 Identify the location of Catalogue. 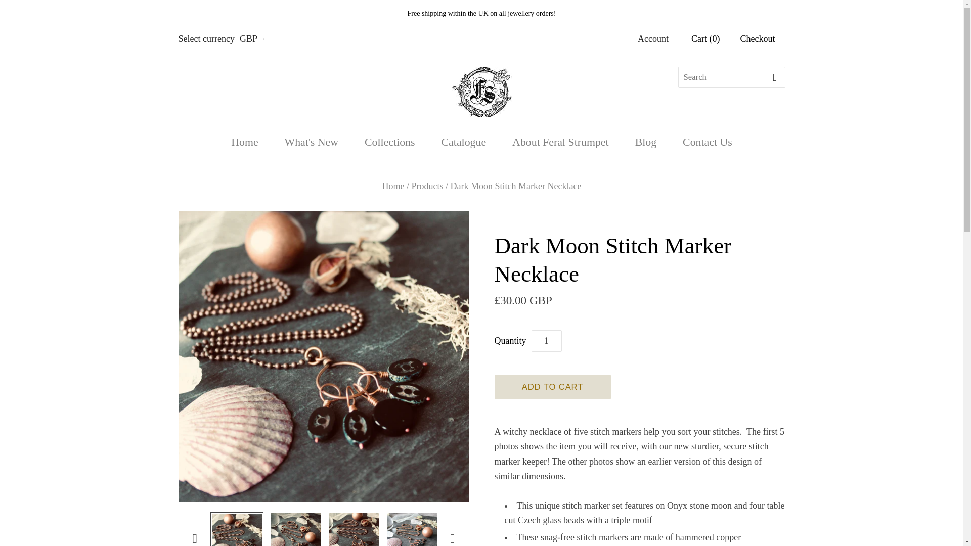
(464, 143).